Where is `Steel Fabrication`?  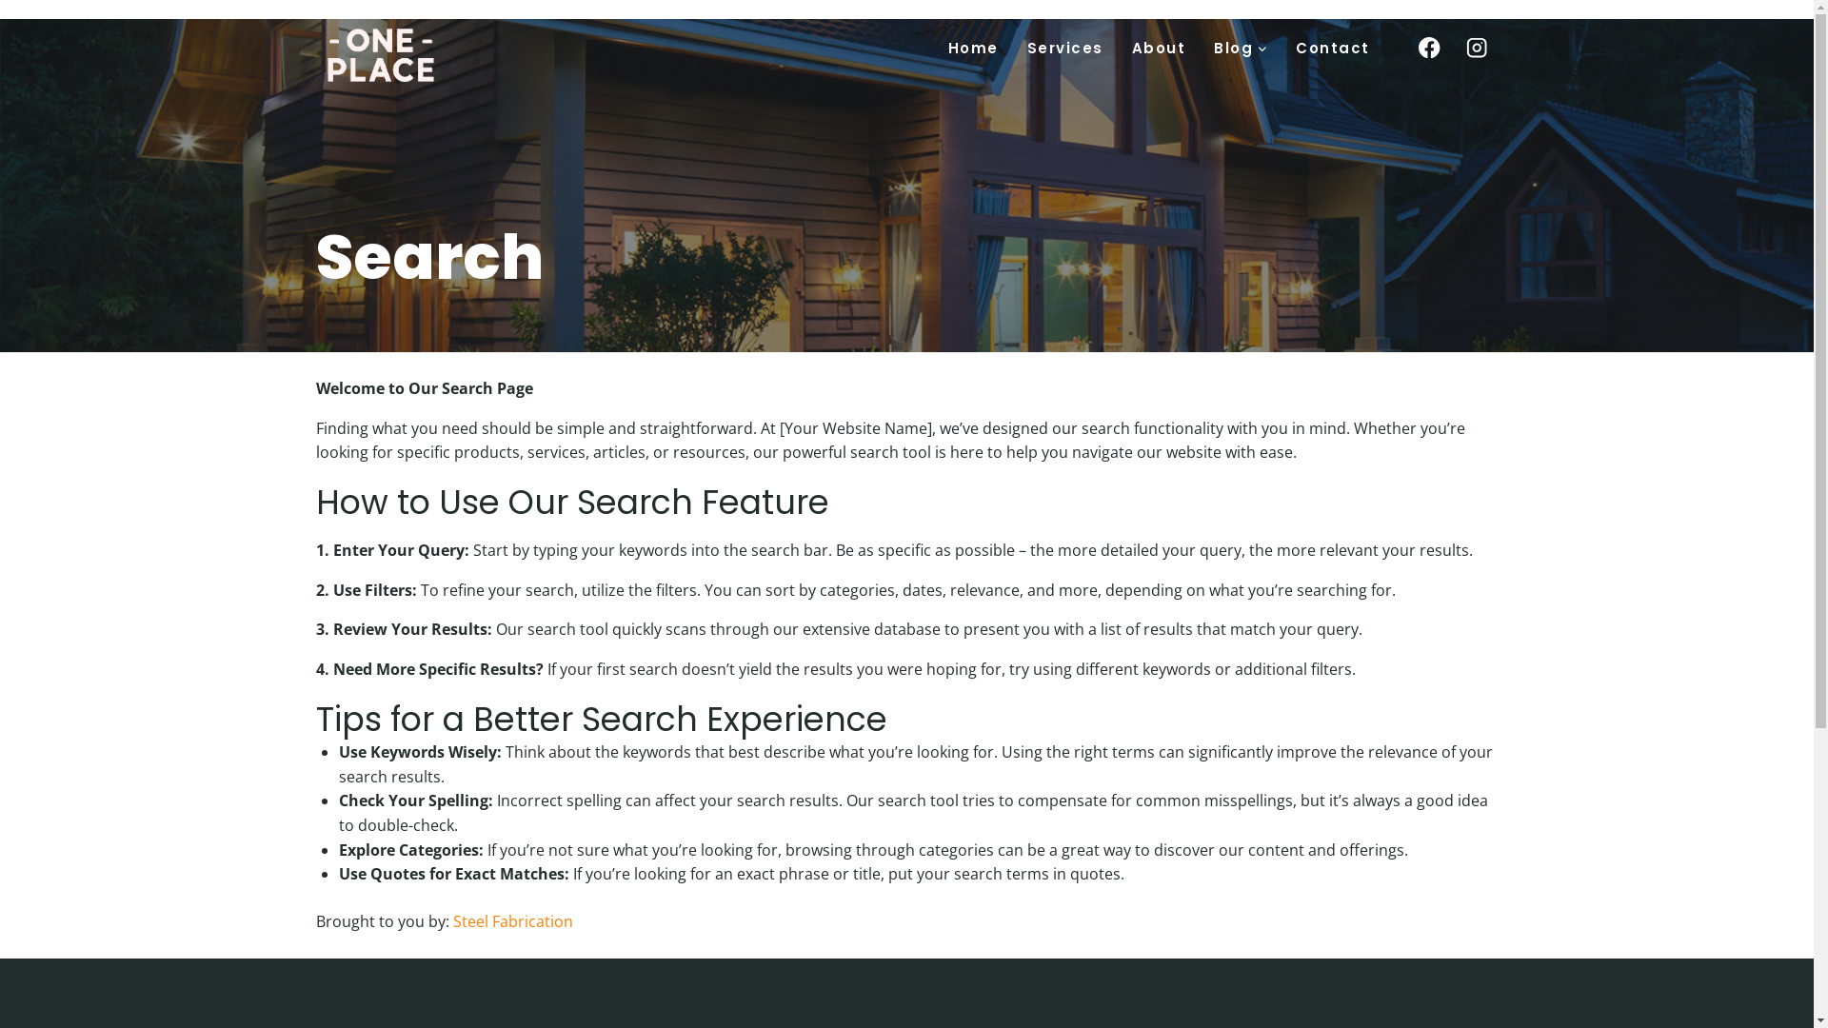
Steel Fabrication is located at coordinates (513, 921).